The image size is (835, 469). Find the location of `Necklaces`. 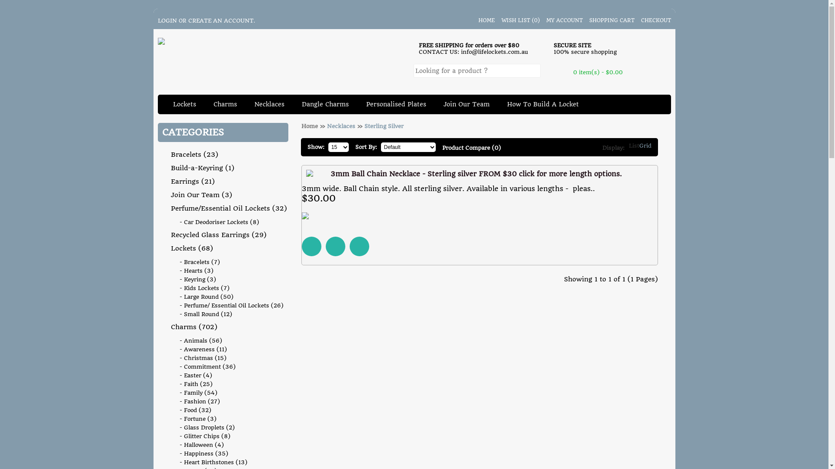

Necklaces is located at coordinates (269, 104).